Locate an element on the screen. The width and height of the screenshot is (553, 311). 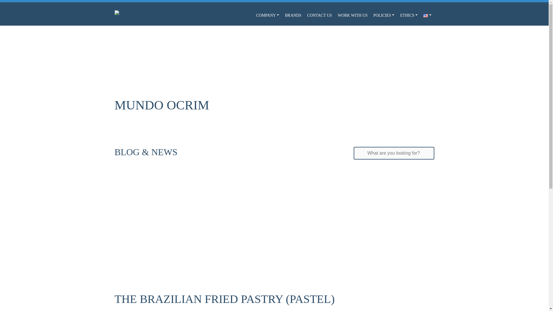
WORK WITH US is located at coordinates (353, 15).